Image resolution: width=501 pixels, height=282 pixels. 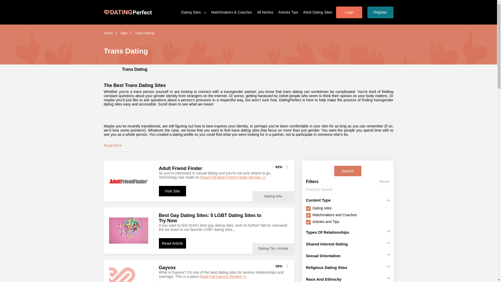 I want to click on Gayvox, so click(x=167, y=267).